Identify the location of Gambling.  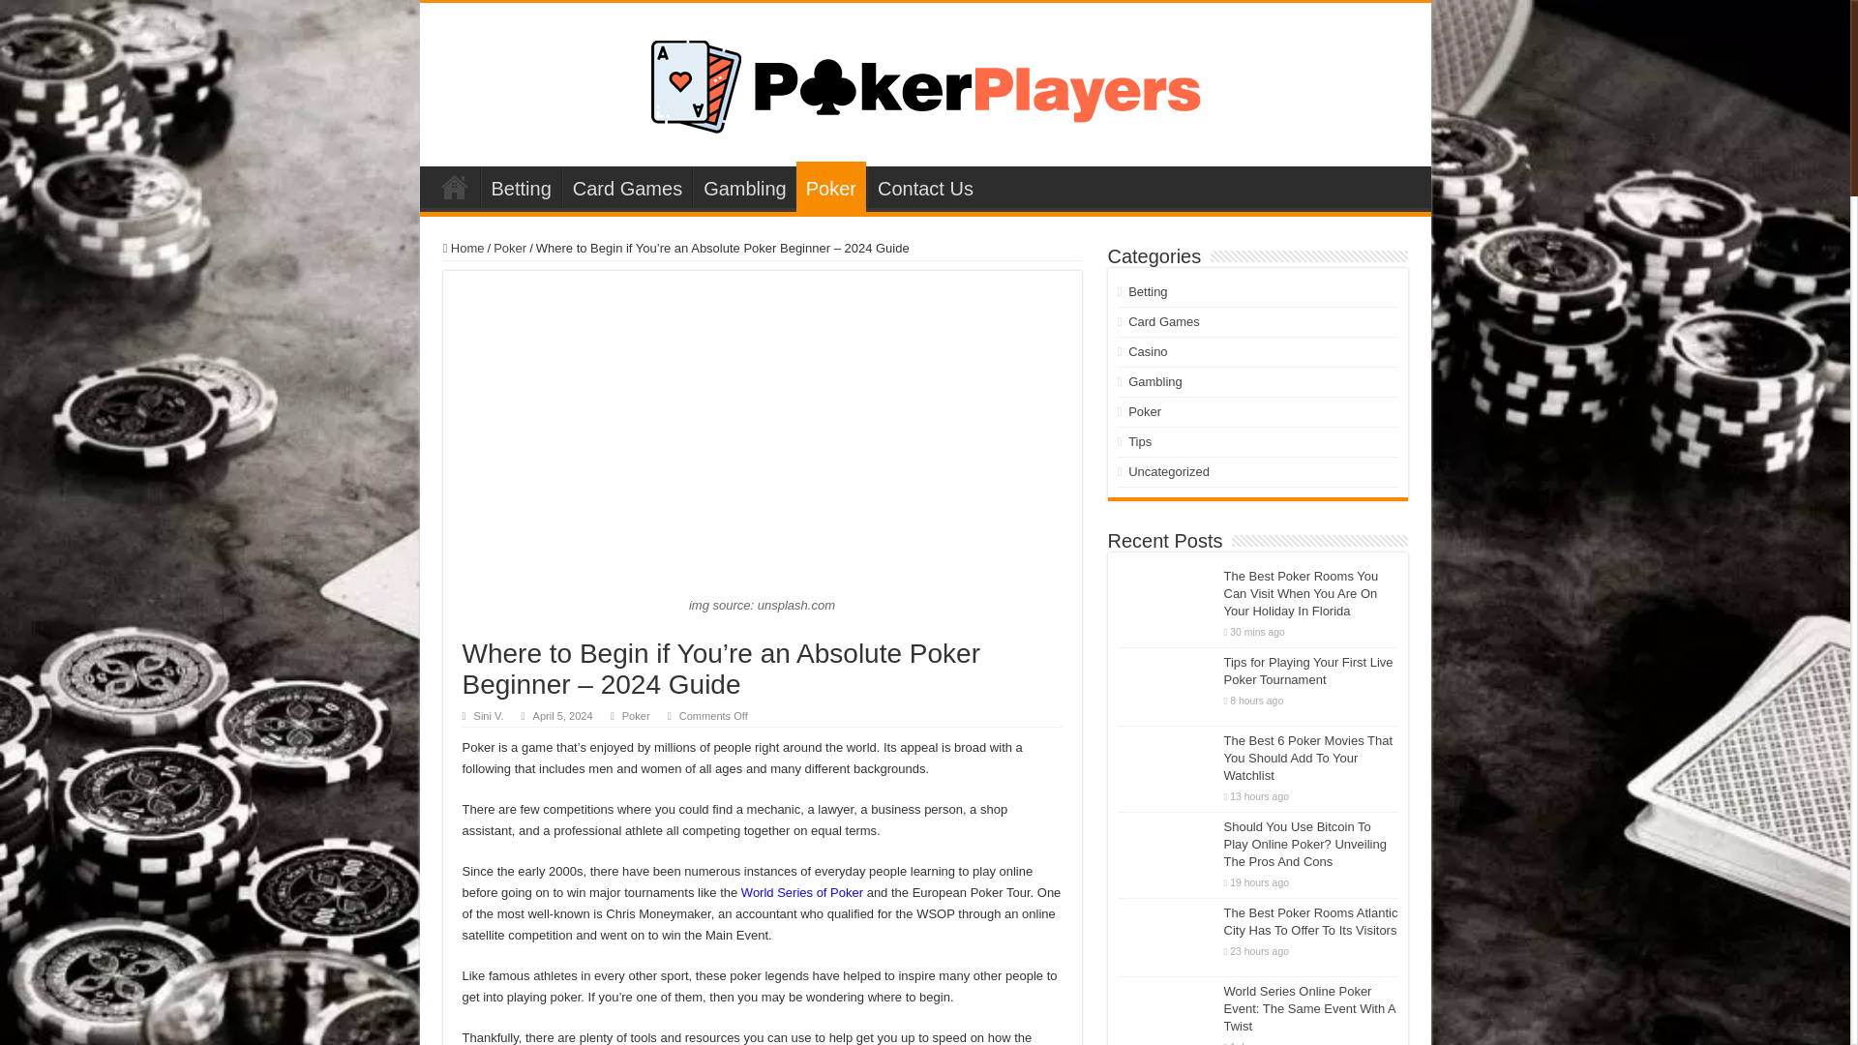
(745, 186).